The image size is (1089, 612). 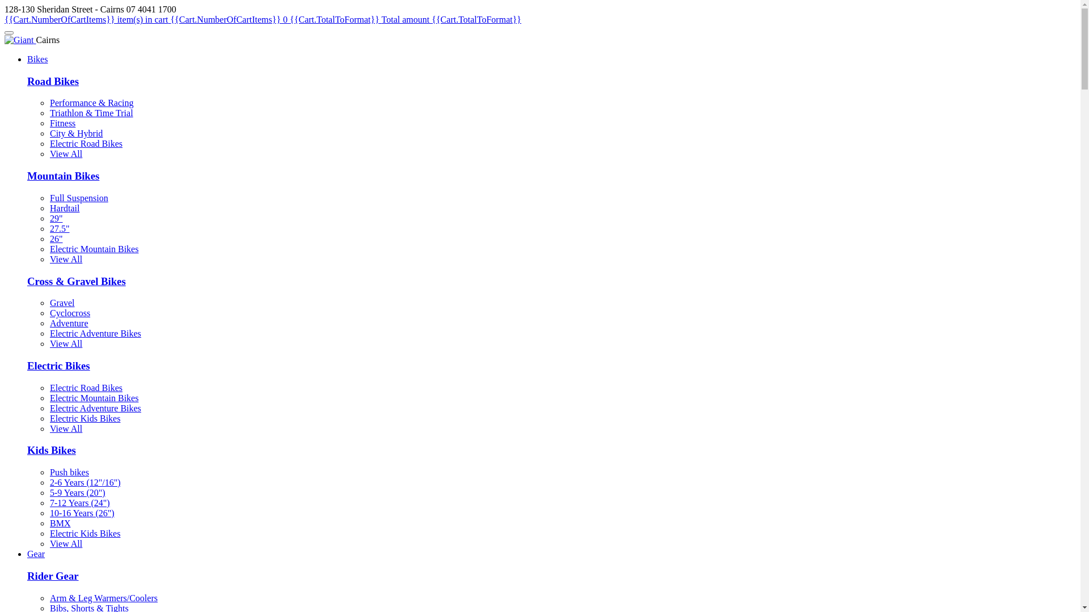 What do you see at coordinates (53, 82) in the screenshot?
I see `Road Bikes` at bounding box center [53, 82].